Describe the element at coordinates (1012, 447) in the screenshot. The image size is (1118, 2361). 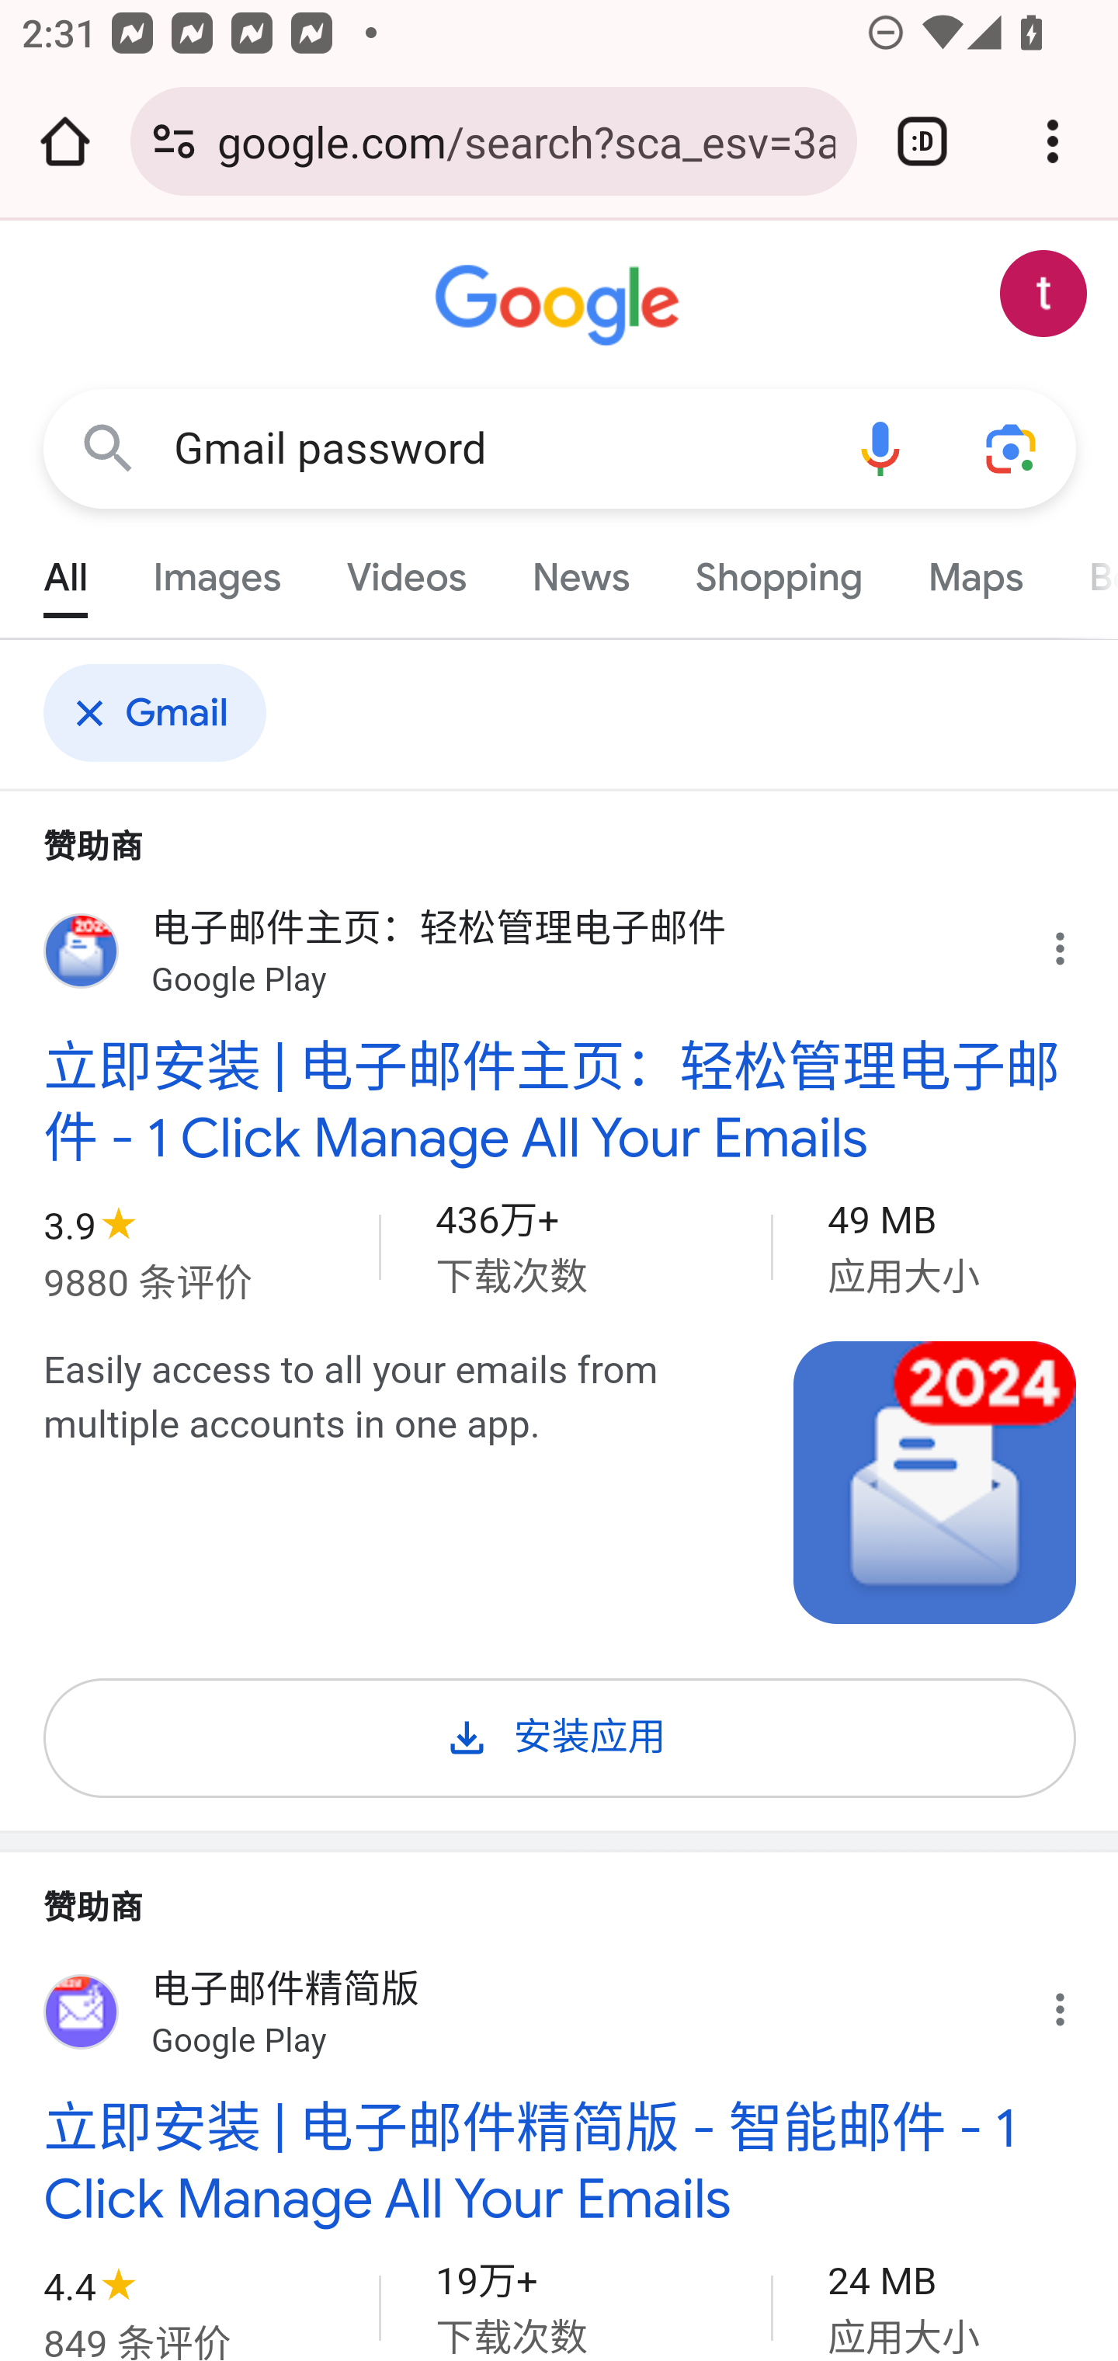
I see `使用拍照功能或照片进行搜索` at that location.